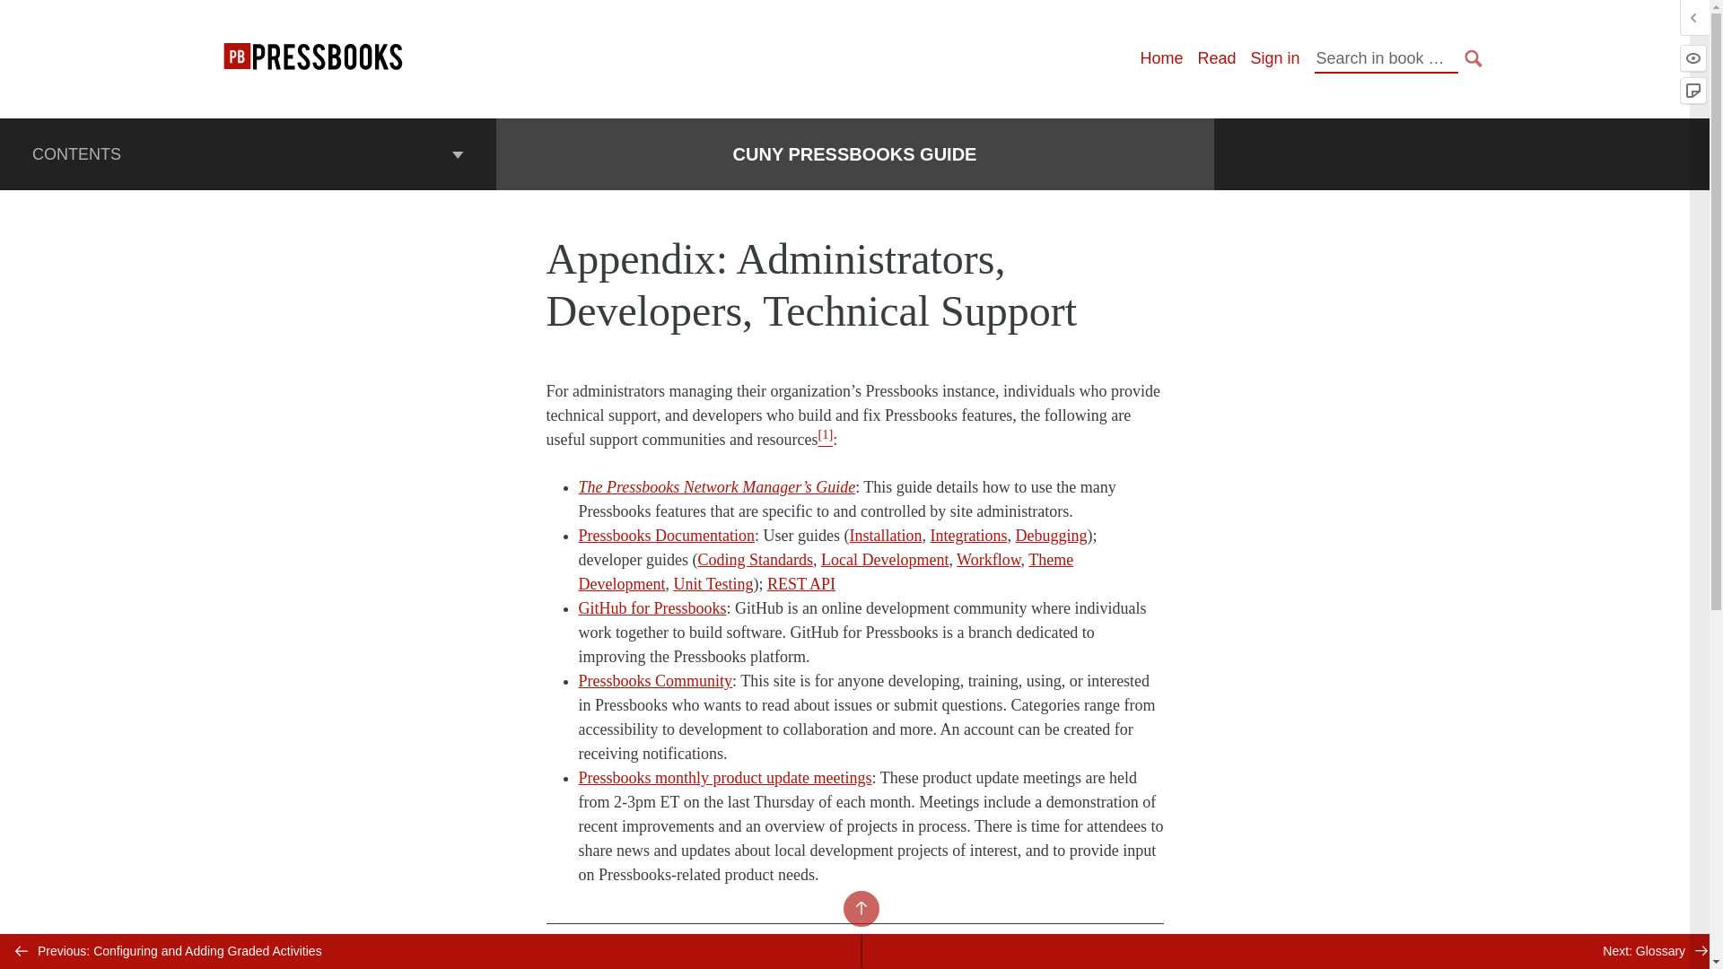 This screenshot has width=1723, height=969. What do you see at coordinates (861, 908) in the screenshot?
I see `BACK TO TOP` at bounding box center [861, 908].